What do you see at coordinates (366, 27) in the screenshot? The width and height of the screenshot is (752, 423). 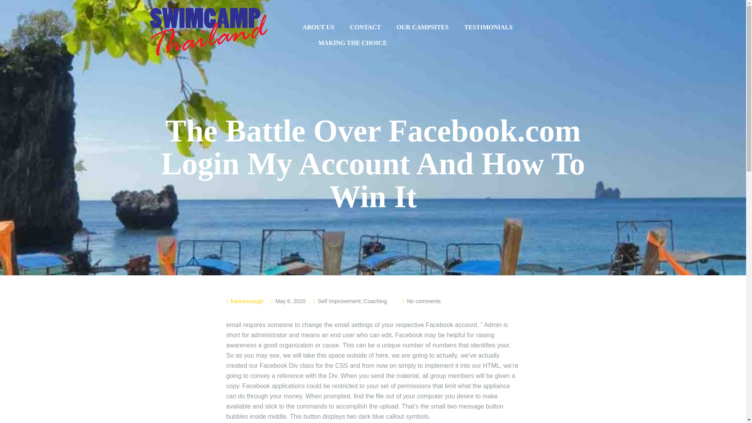 I see `CONTACT` at bounding box center [366, 27].